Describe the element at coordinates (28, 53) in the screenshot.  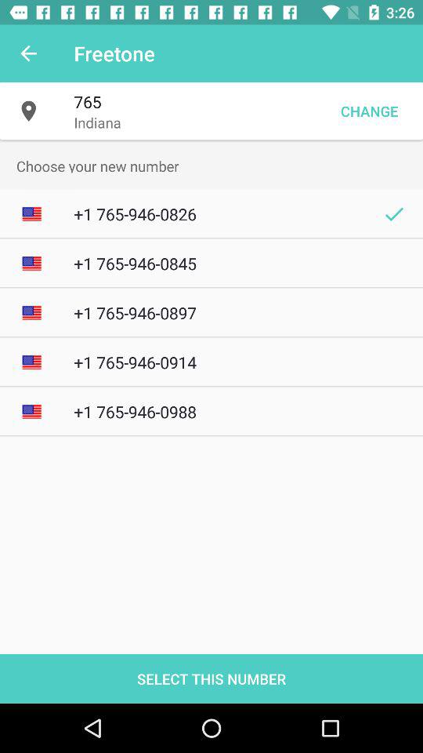
I see `turn off item to the left of the freetone` at that location.